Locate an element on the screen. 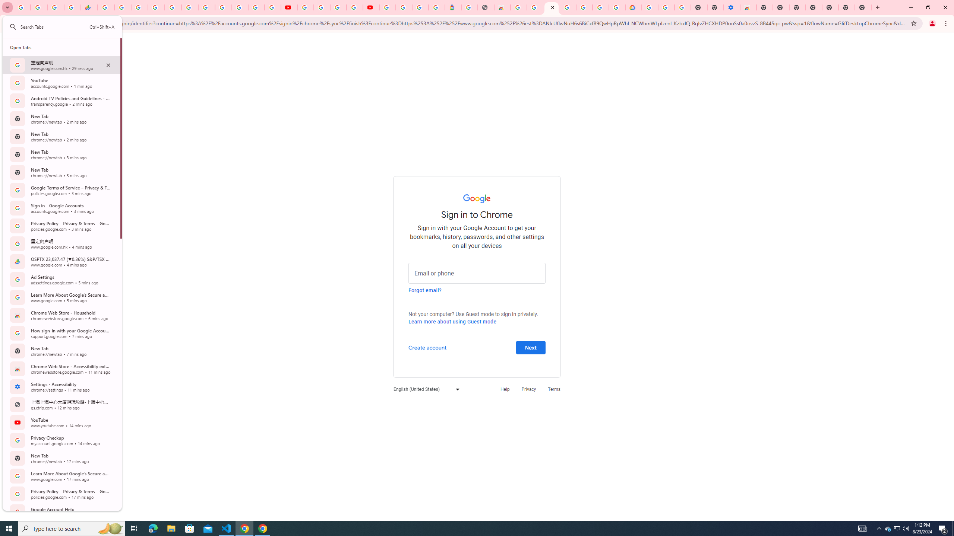 The width and height of the screenshot is (954, 536). YouTube www.youtube.com 14 mins ago Open Tab is located at coordinates (61, 422).